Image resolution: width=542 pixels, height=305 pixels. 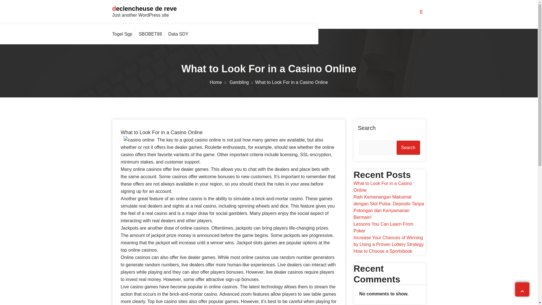 What do you see at coordinates (124, 34) in the screenshot?
I see `Togel Sgp` at bounding box center [124, 34].